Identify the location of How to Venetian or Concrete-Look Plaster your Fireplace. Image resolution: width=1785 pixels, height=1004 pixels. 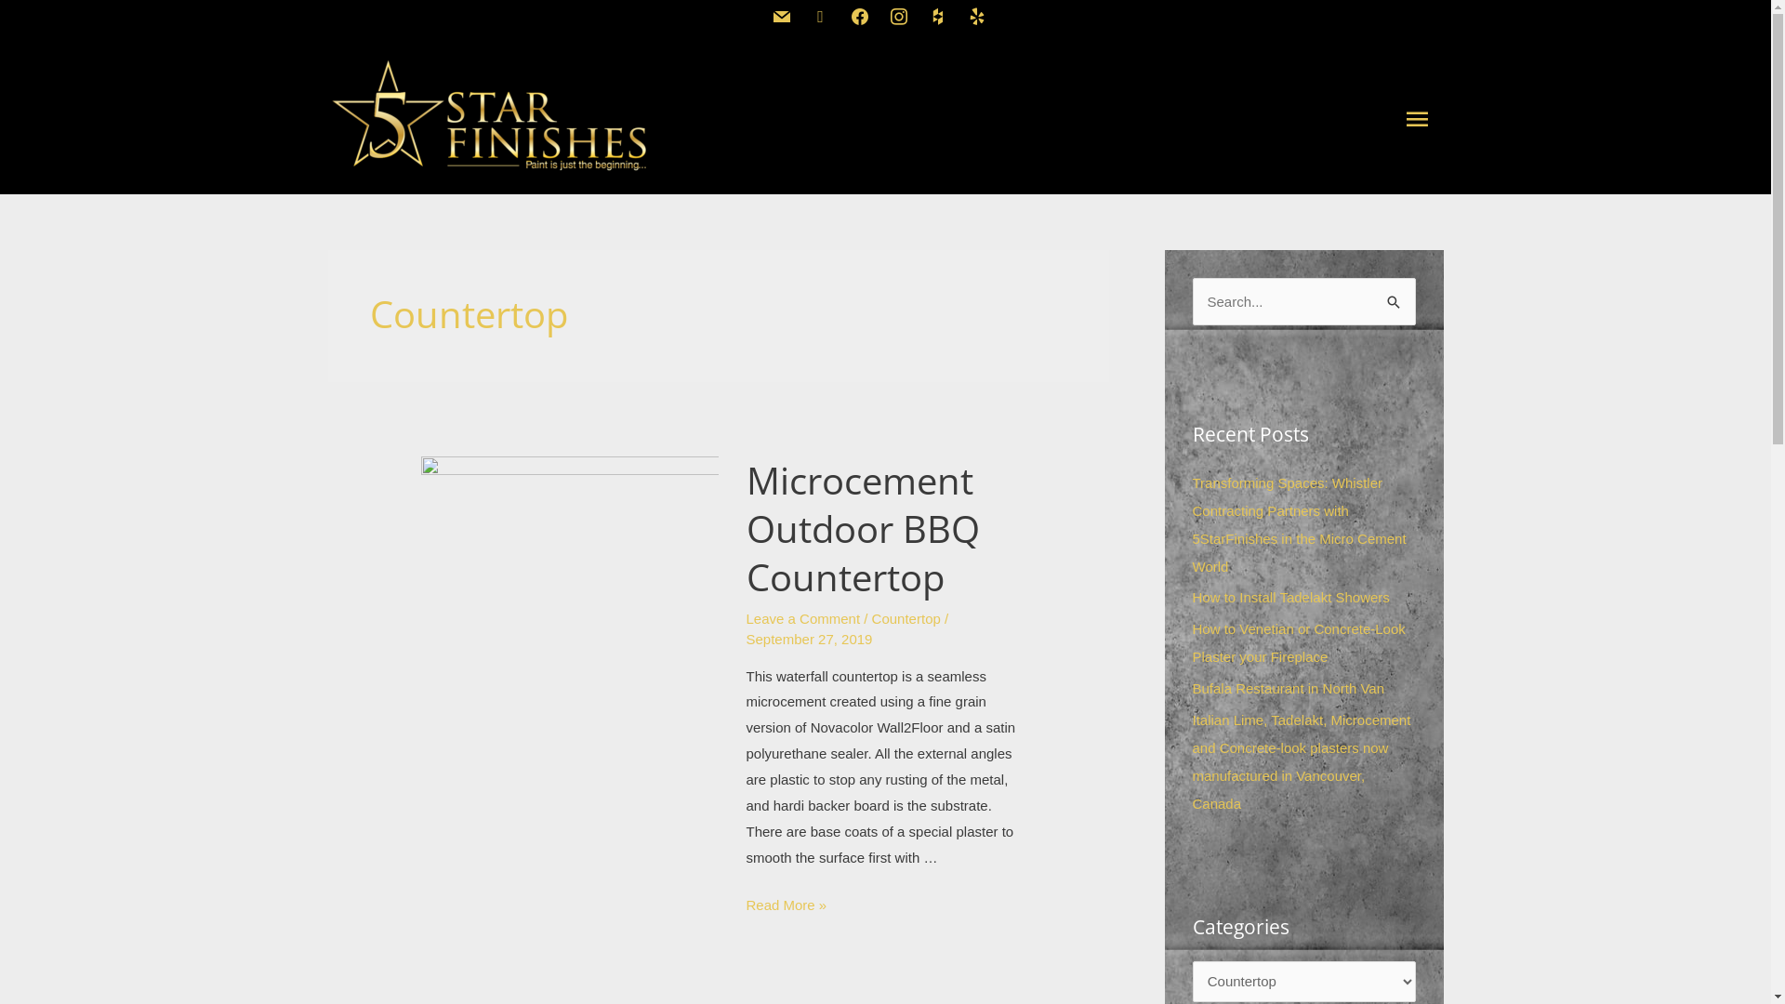
(1298, 643).